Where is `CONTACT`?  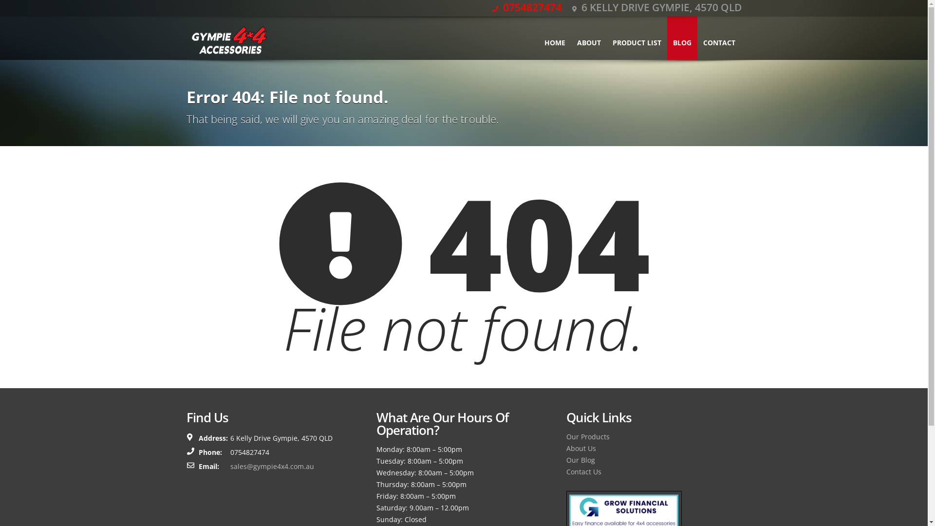 CONTACT is located at coordinates (719, 38).